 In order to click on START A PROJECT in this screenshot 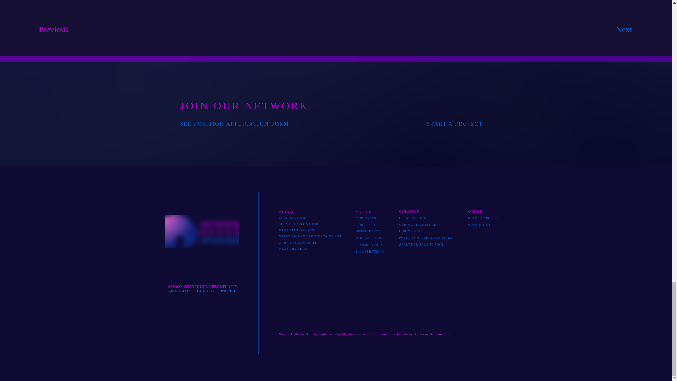, I will do `click(454, 123)`.